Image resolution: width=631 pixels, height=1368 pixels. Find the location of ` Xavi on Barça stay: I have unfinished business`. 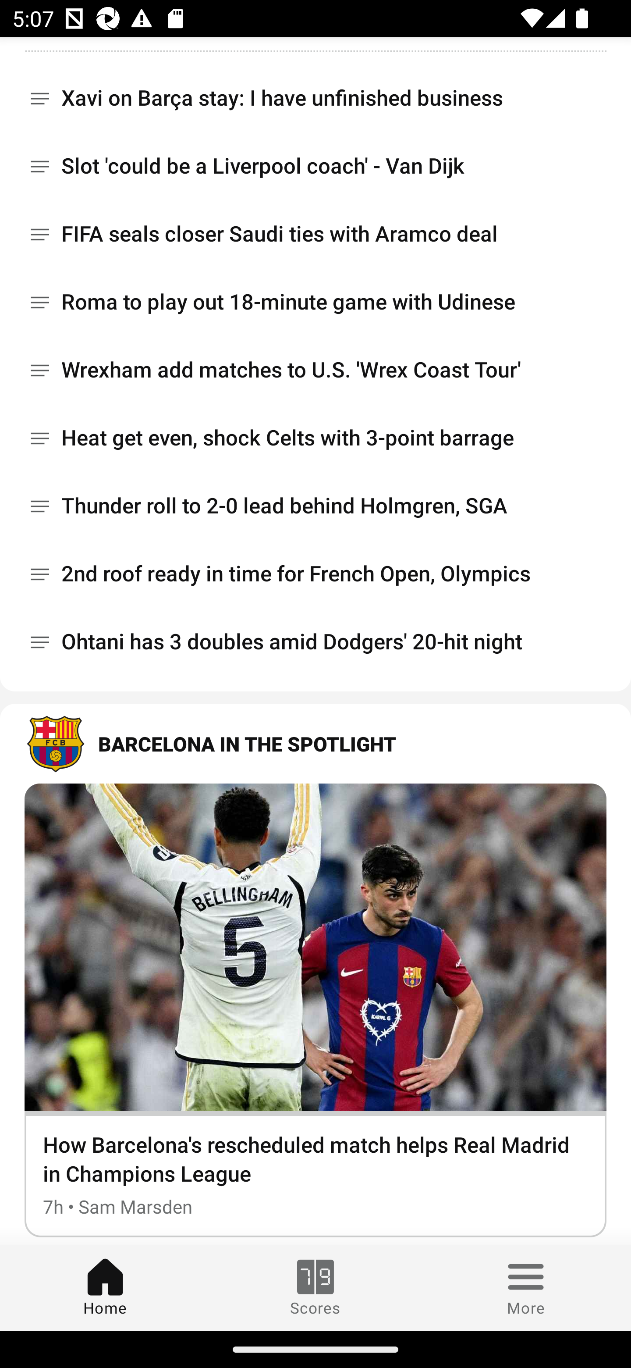

 Xavi on Barça stay: I have unfinished business is located at coordinates (315, 92).